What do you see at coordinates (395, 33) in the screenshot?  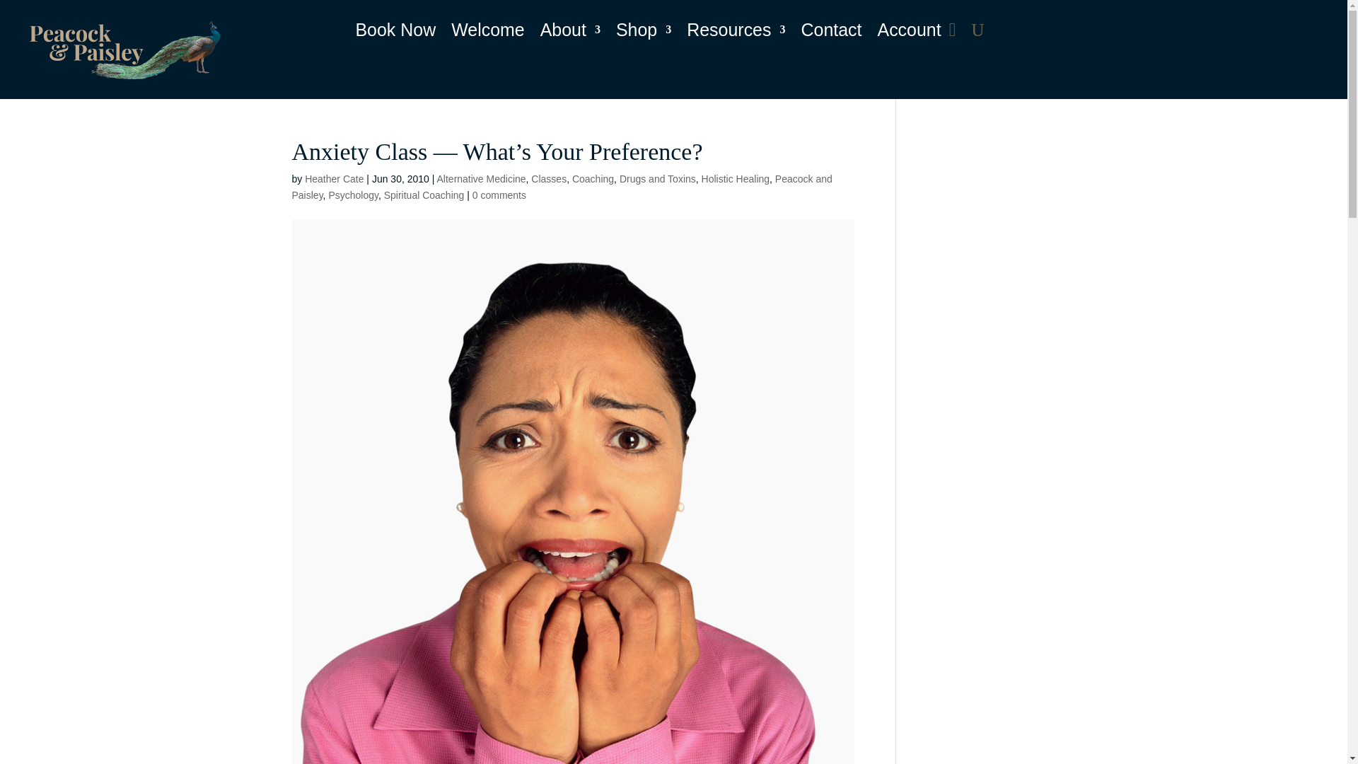 I see `Book Now` at bounding box center [395, 33].